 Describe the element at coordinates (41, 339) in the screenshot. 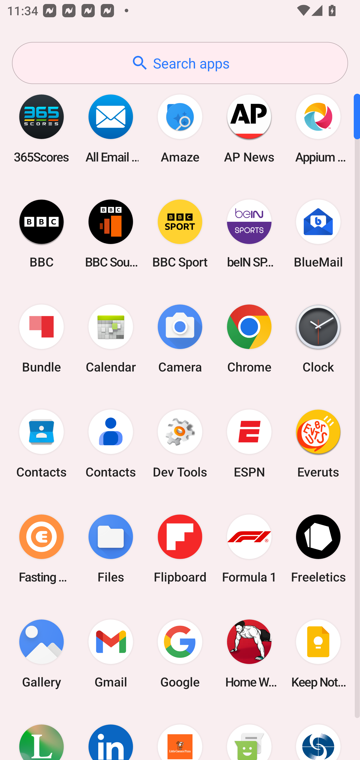

I see `Bundle` at that location.